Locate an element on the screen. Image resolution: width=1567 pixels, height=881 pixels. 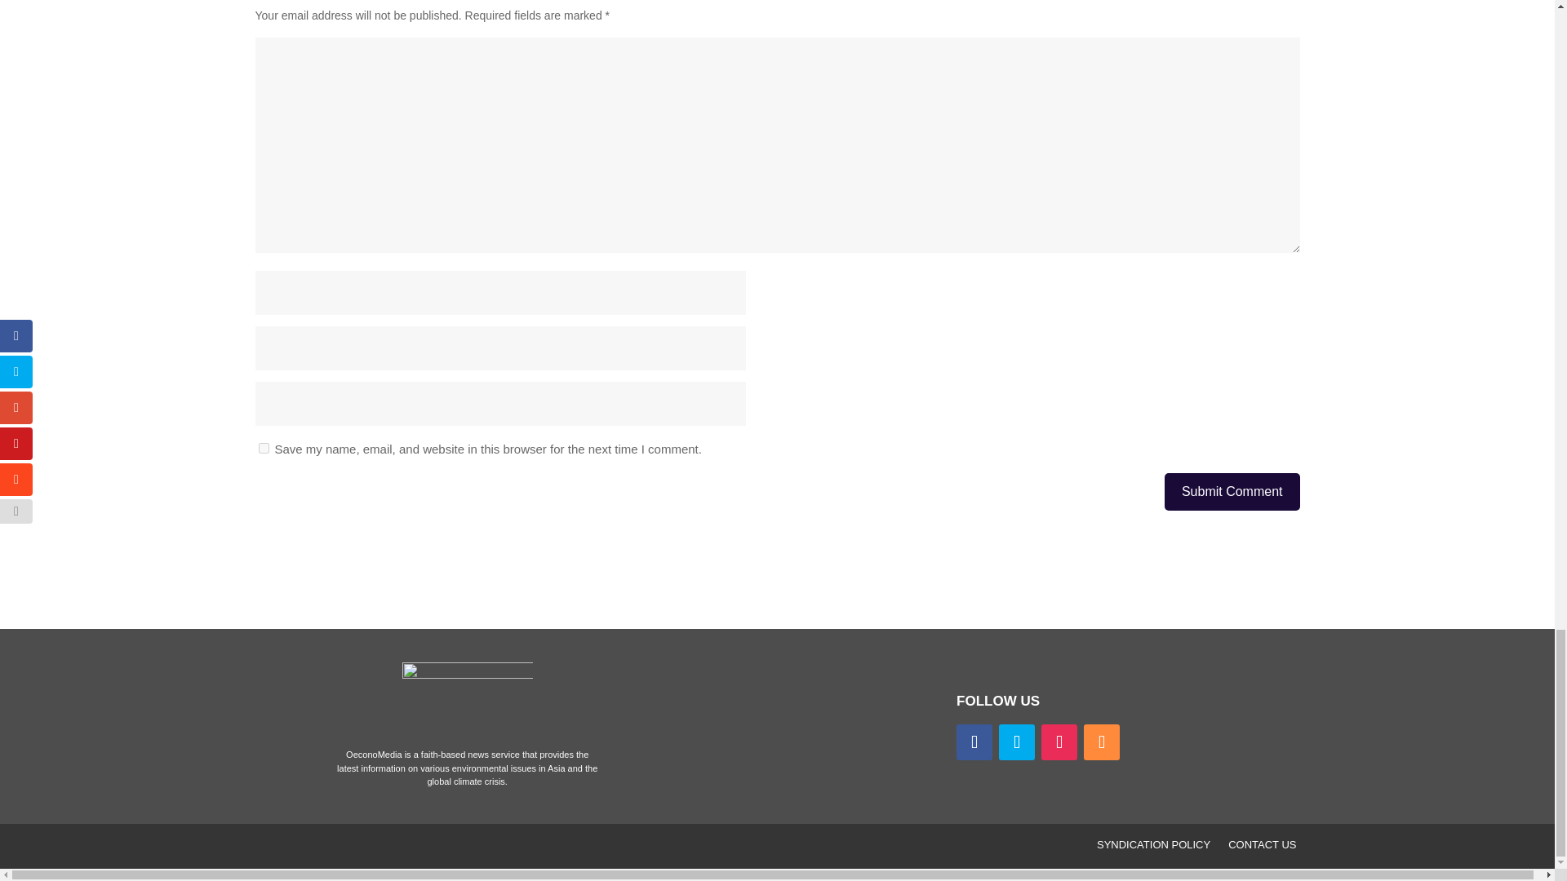
yes is located at coordinates (263, 449).